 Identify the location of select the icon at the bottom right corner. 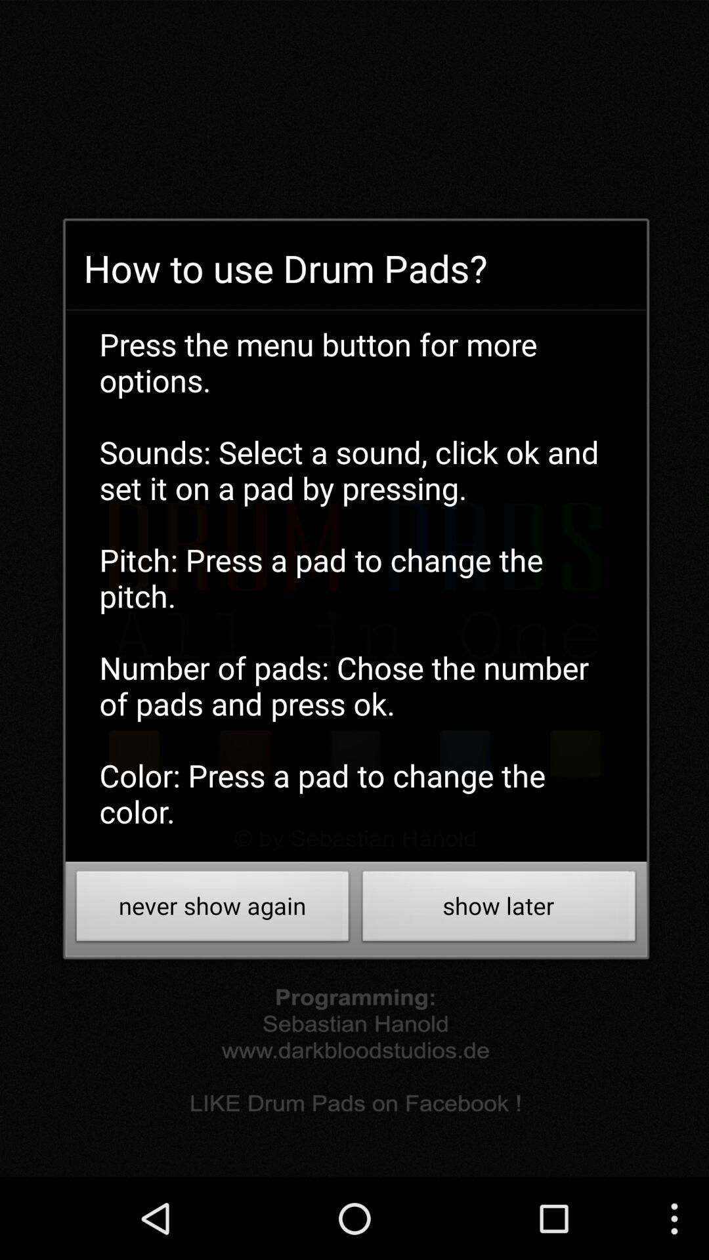
(499, 910).